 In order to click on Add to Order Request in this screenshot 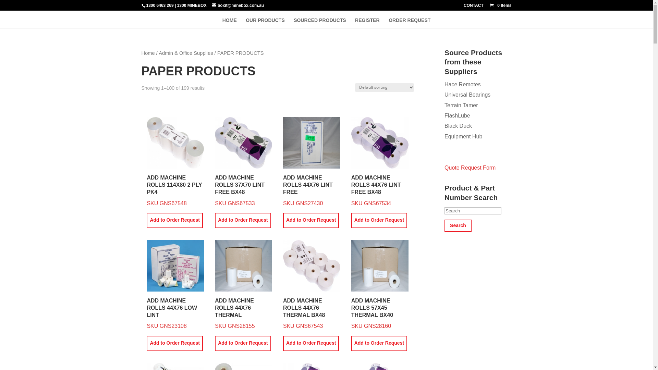, I will do `click(379, 221)`.